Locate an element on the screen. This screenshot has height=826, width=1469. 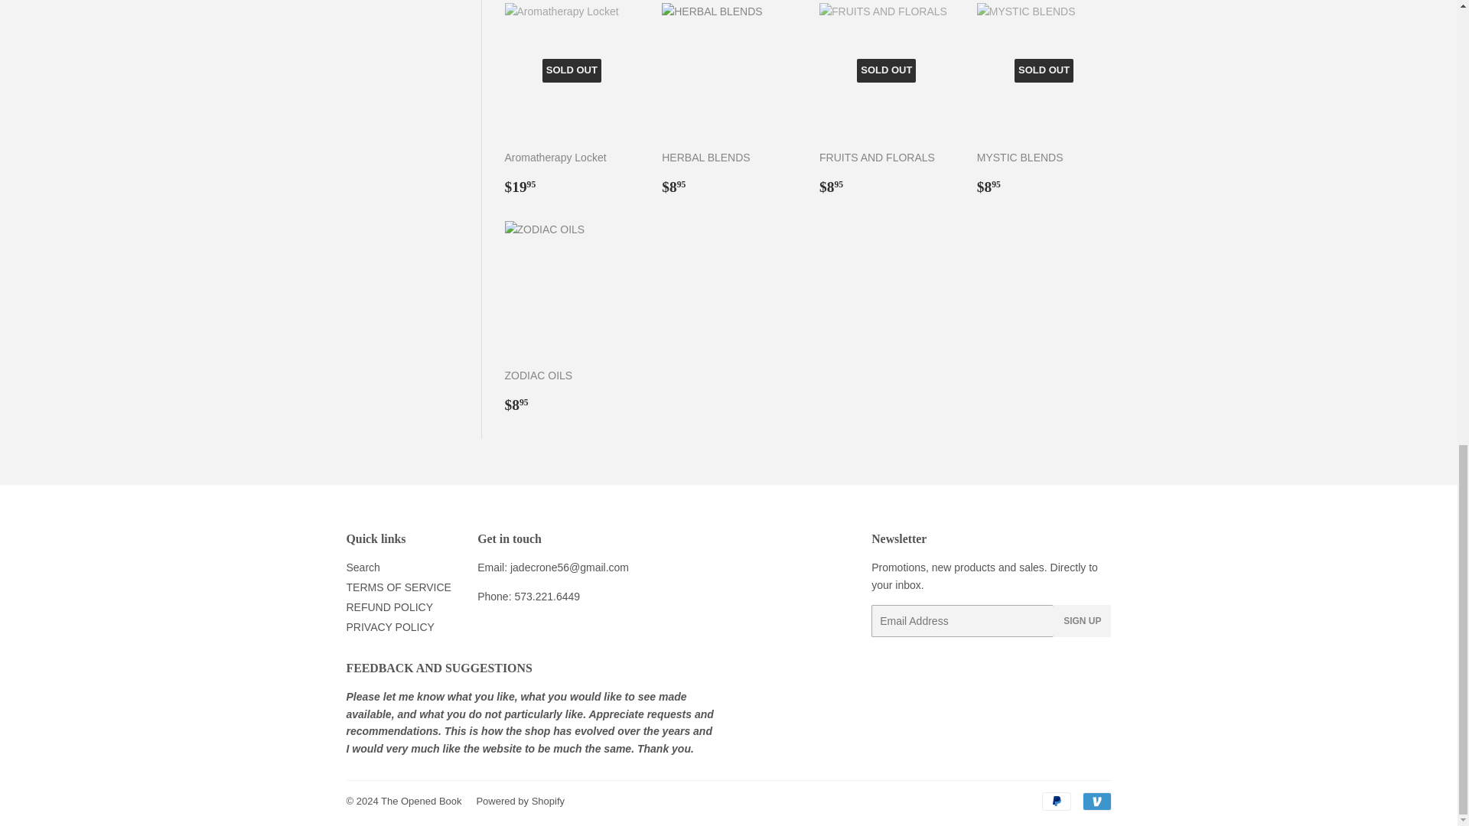
PayPal is located at coordinates (1056, 801).